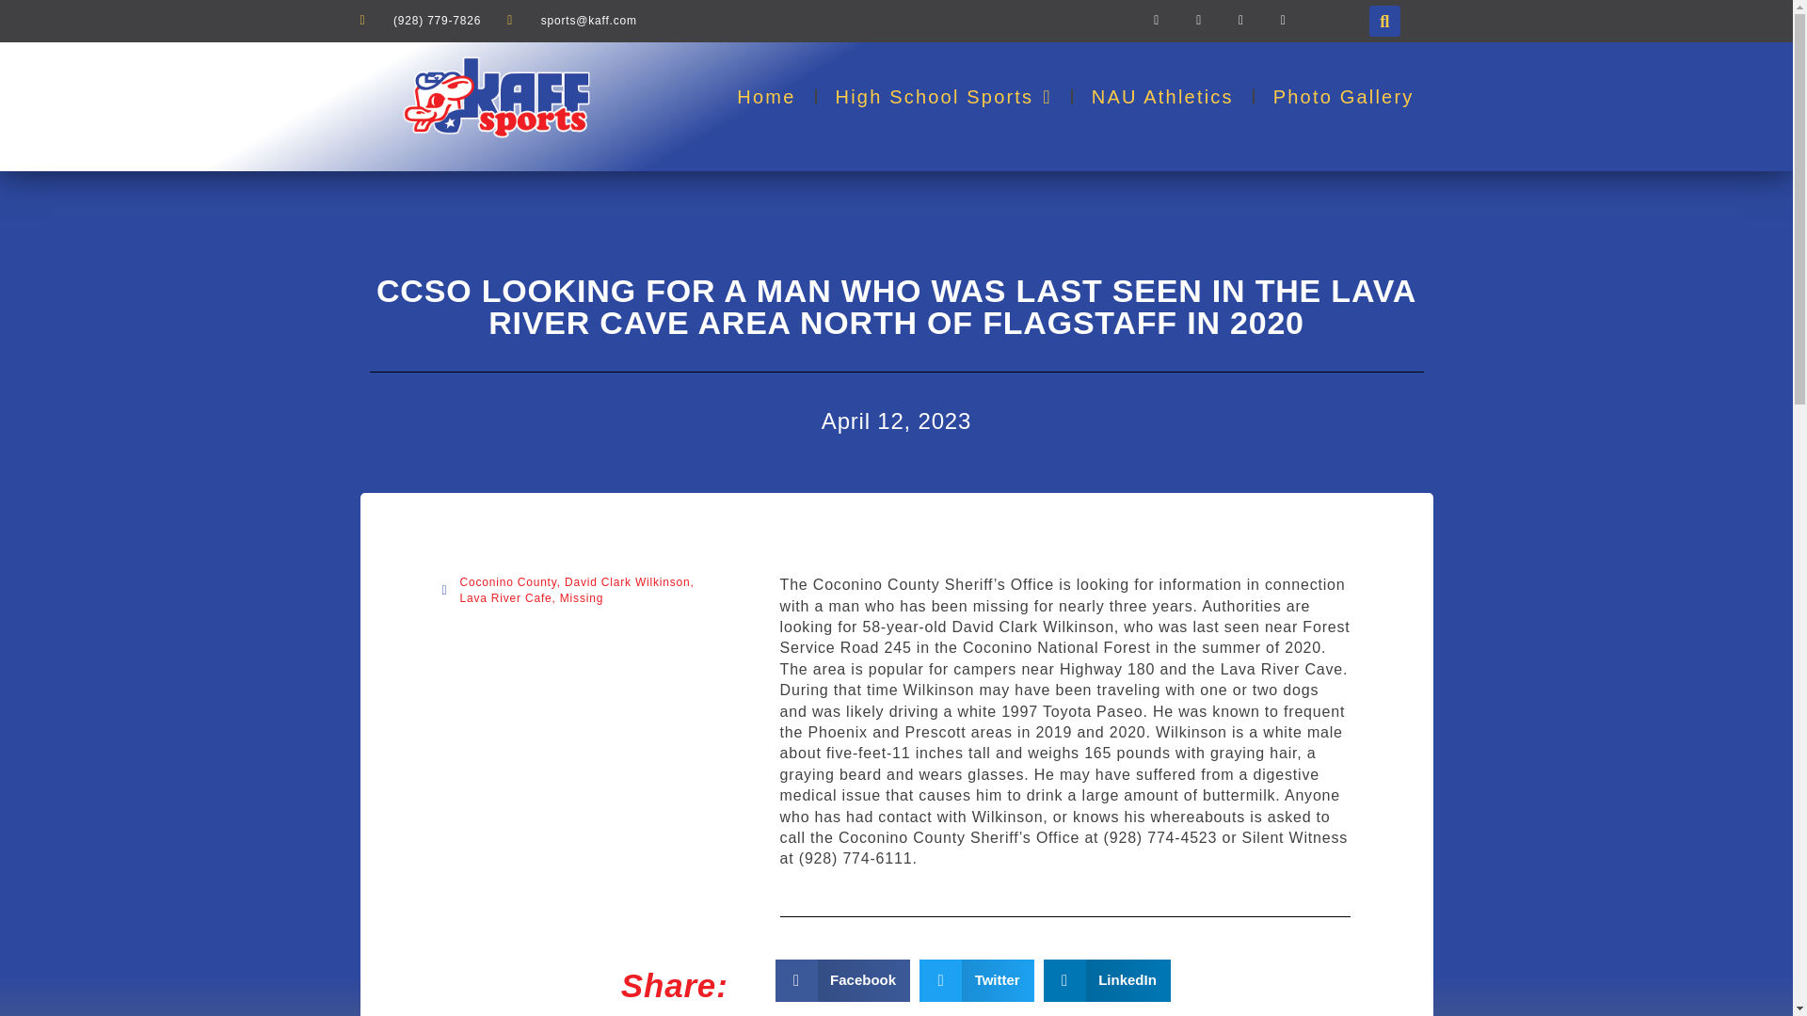 The image size is (1807, 1016). What do you see at coordinates (943, 96) in the screenshot?
I see `High School Sports` at bounding box center [943, 96].